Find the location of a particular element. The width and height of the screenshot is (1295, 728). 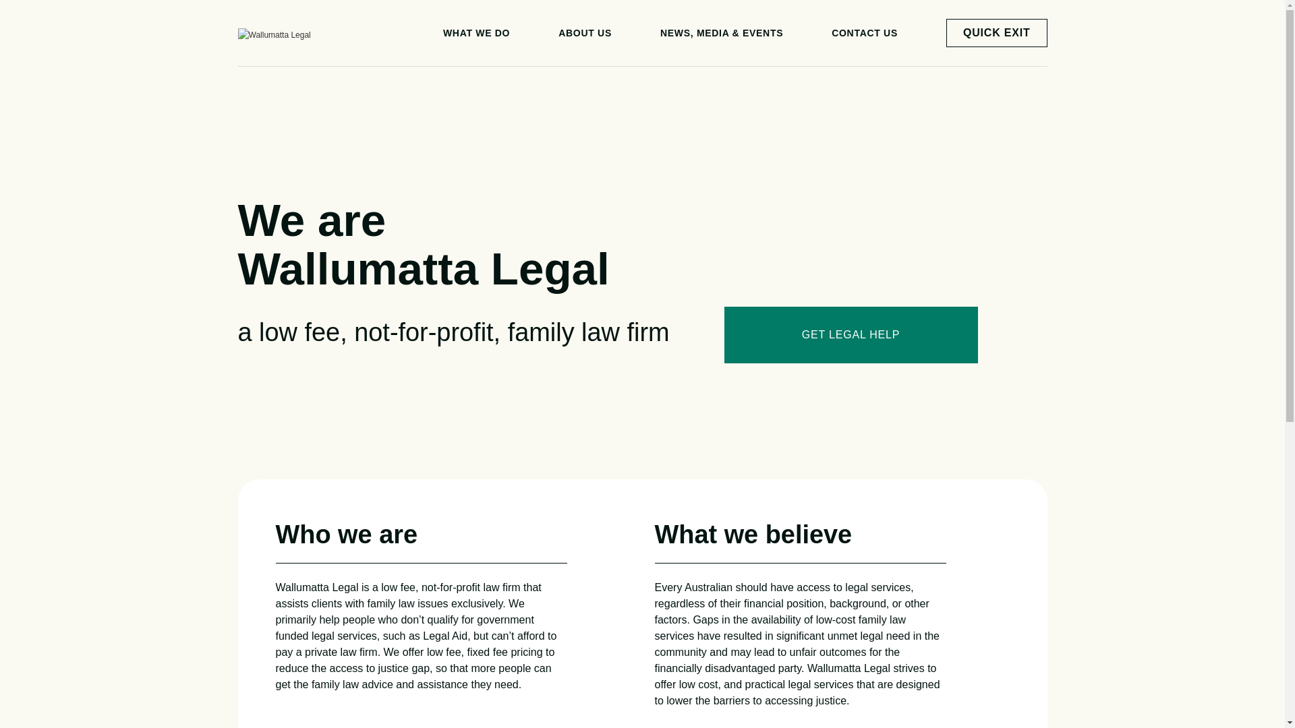

NEWS, MEDIA & EVENTS is located at coordinates (722, 33).